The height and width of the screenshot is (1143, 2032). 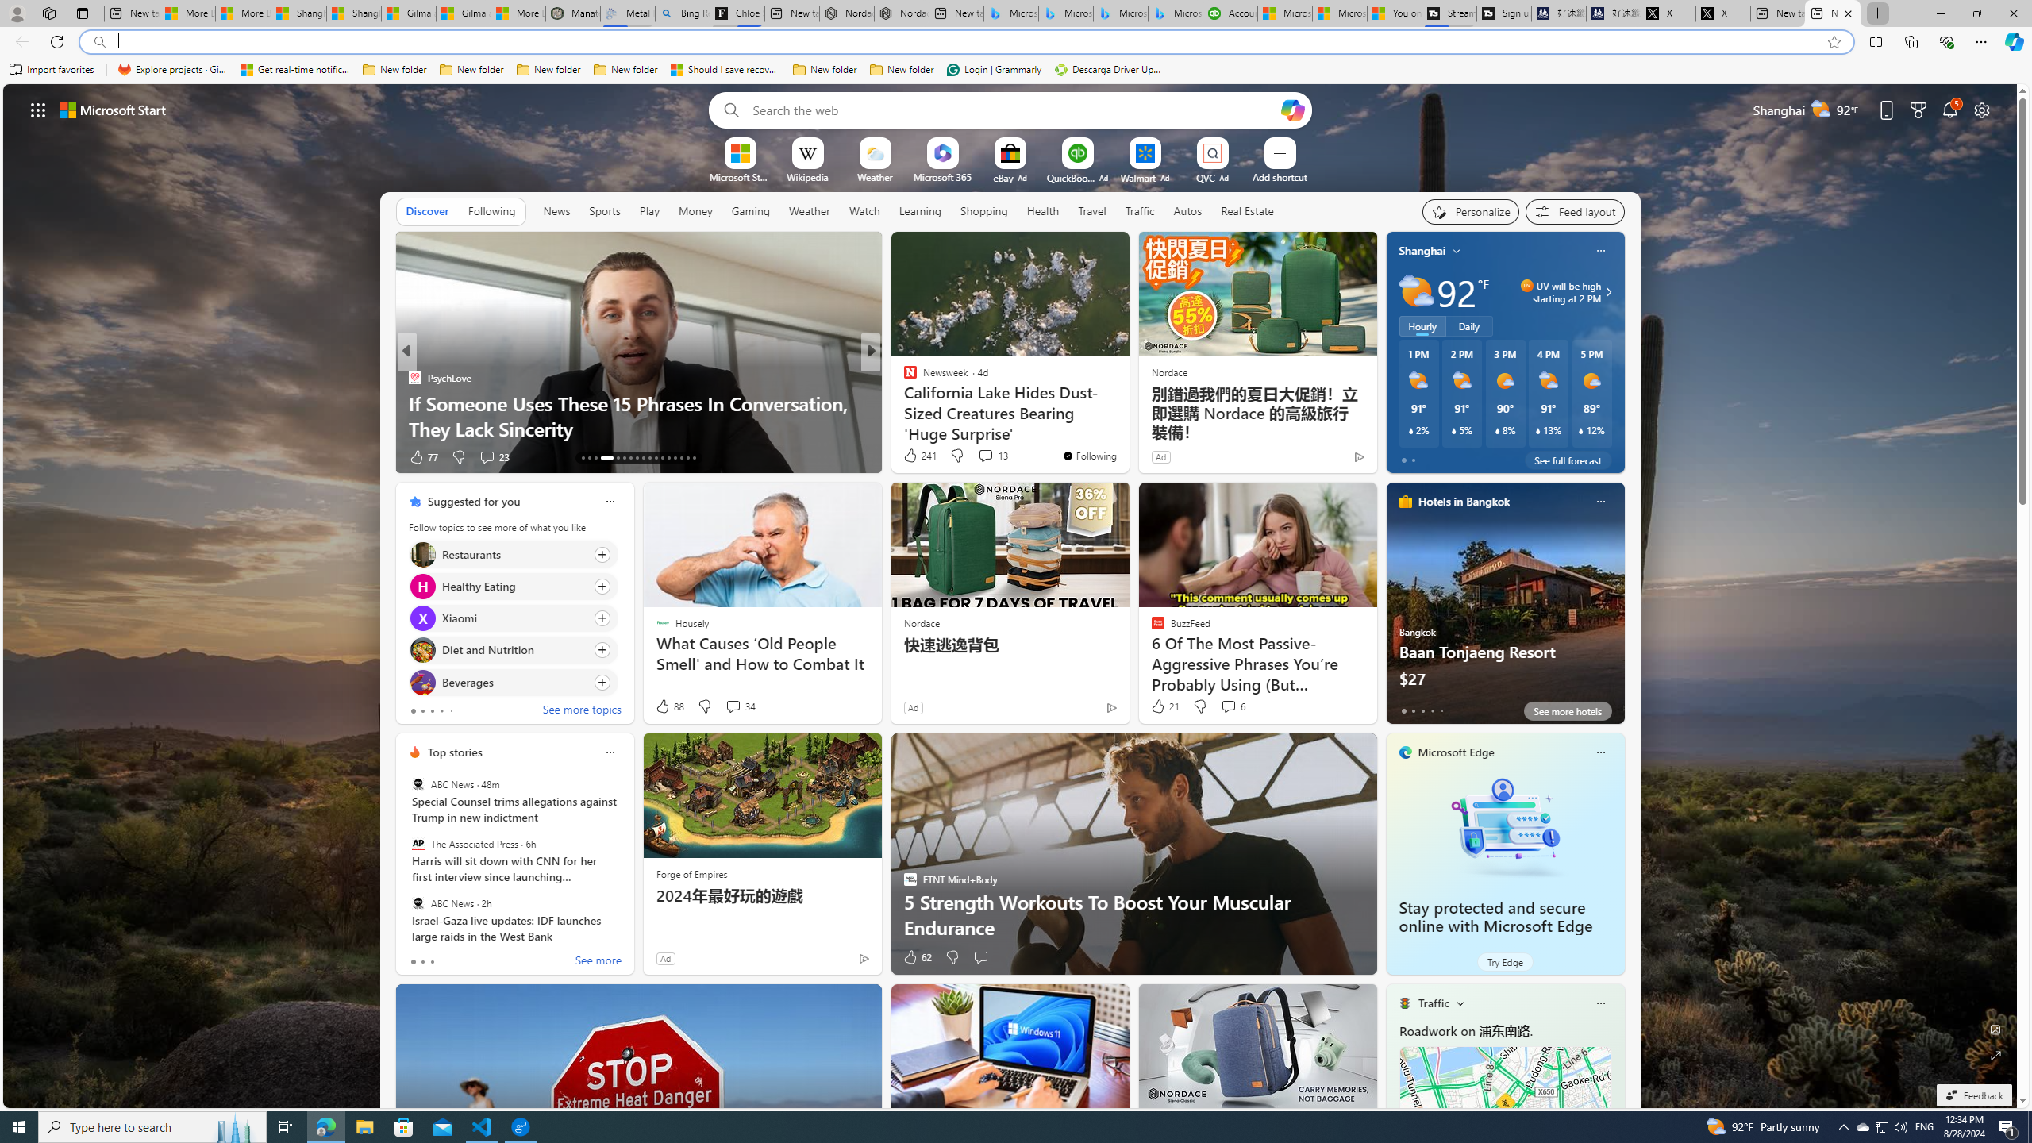 What do you see at coordinates (902, 378) in the screenshot?
I see `TODAY` at bounding box center [902, 378].